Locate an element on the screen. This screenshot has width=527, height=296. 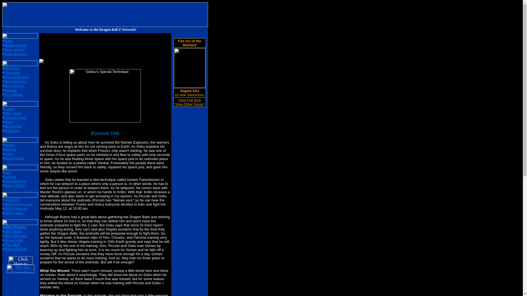
News Archive is located at coordinates (14, 49).